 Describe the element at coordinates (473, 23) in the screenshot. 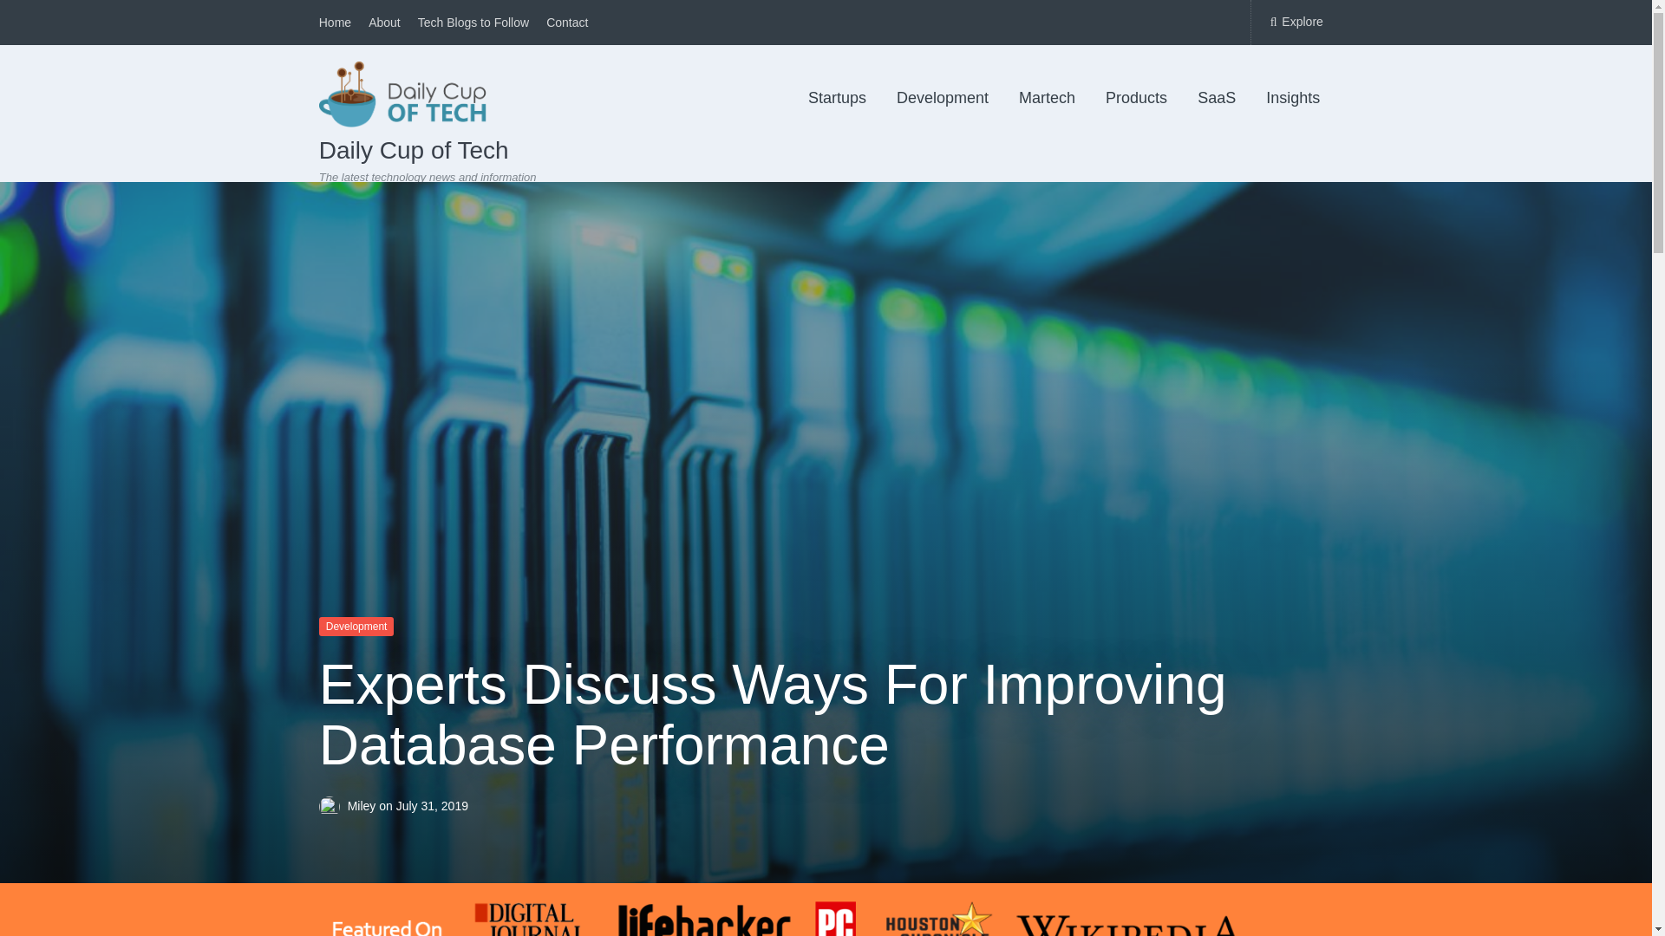

I see `Tech Blogs to Follow` at that location.